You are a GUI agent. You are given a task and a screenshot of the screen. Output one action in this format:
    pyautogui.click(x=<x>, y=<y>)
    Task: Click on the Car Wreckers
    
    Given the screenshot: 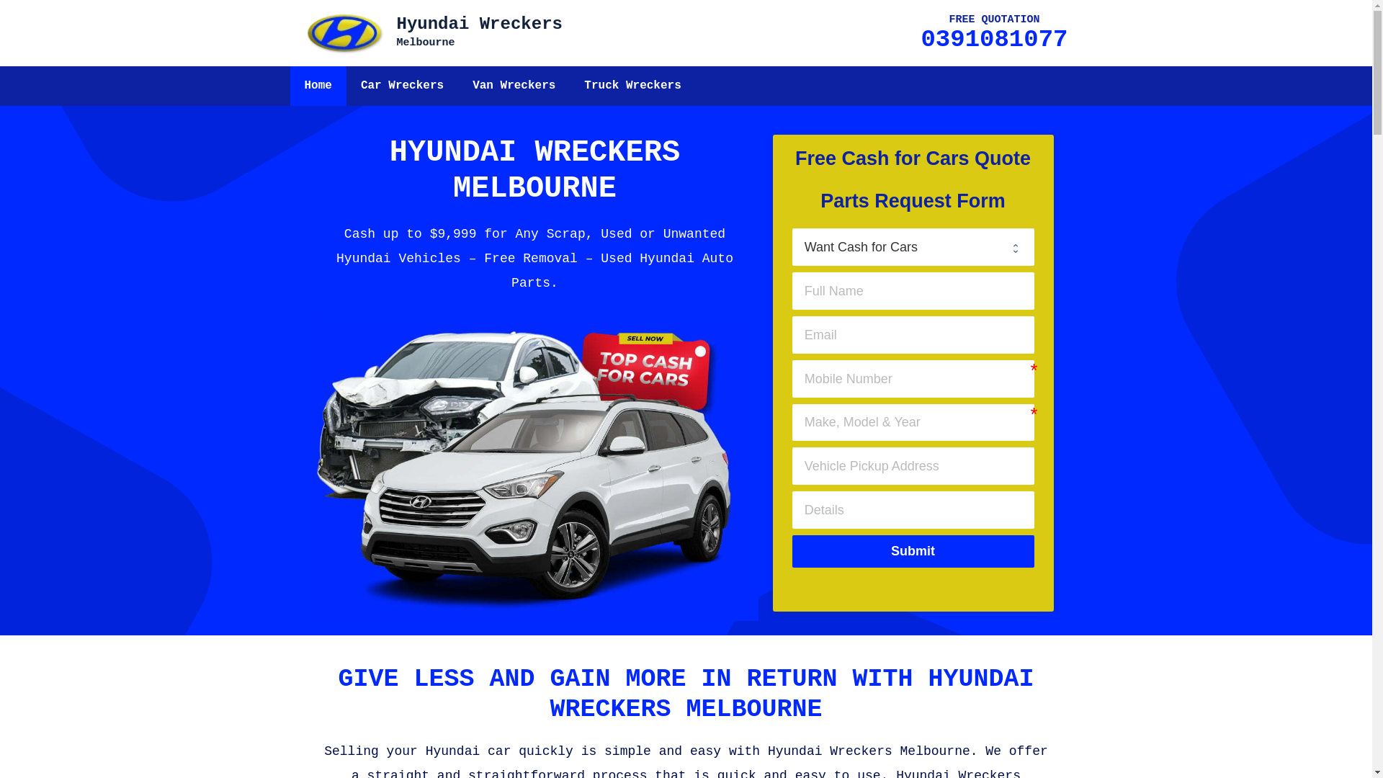 What is the action you would take?
    pyautogui.click(x=402, y=86)
    